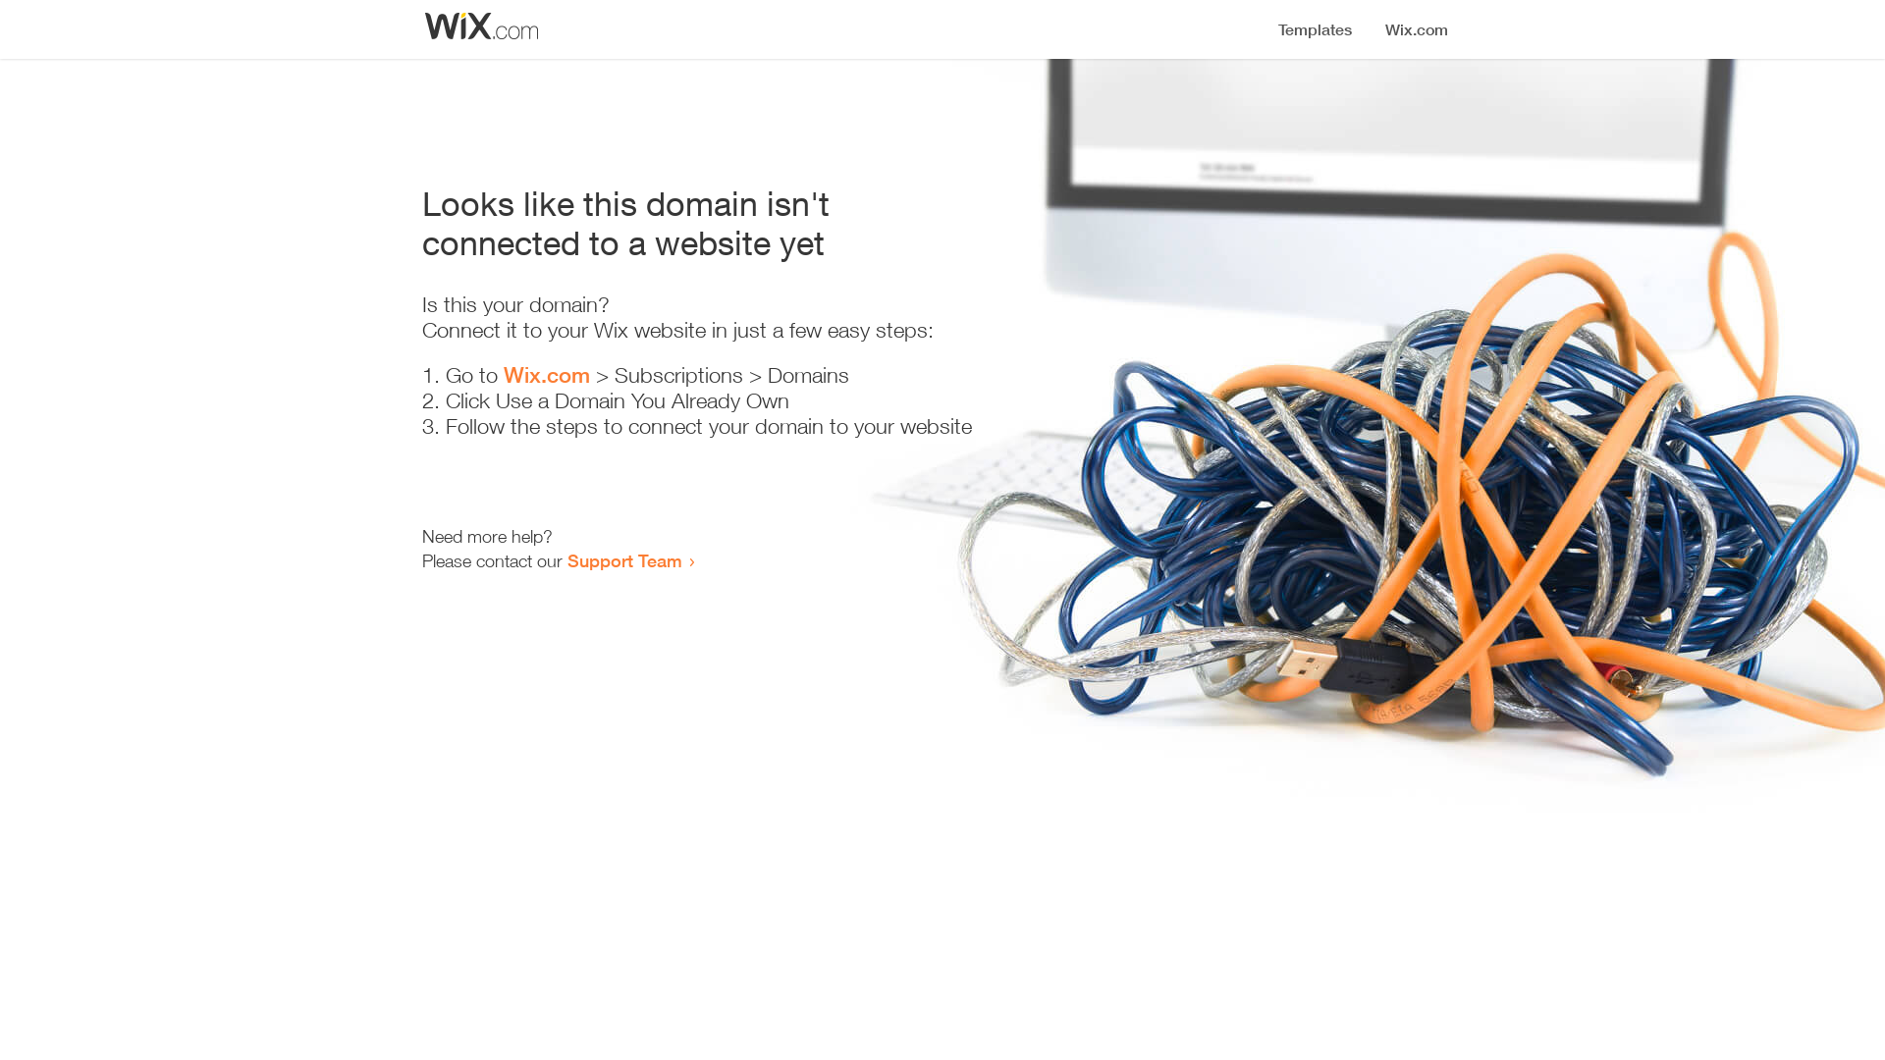 The height and width of the screenshot is (1060, 1885). Describe the element at coordinates (624, 560) in the screenshot. I see `Support Team` at that location.